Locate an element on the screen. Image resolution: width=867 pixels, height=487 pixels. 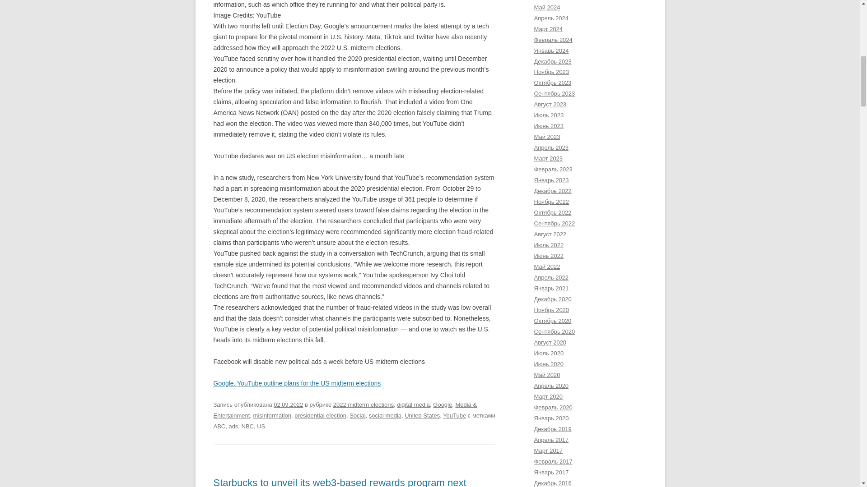
Google is located at coordinates (442, 404).